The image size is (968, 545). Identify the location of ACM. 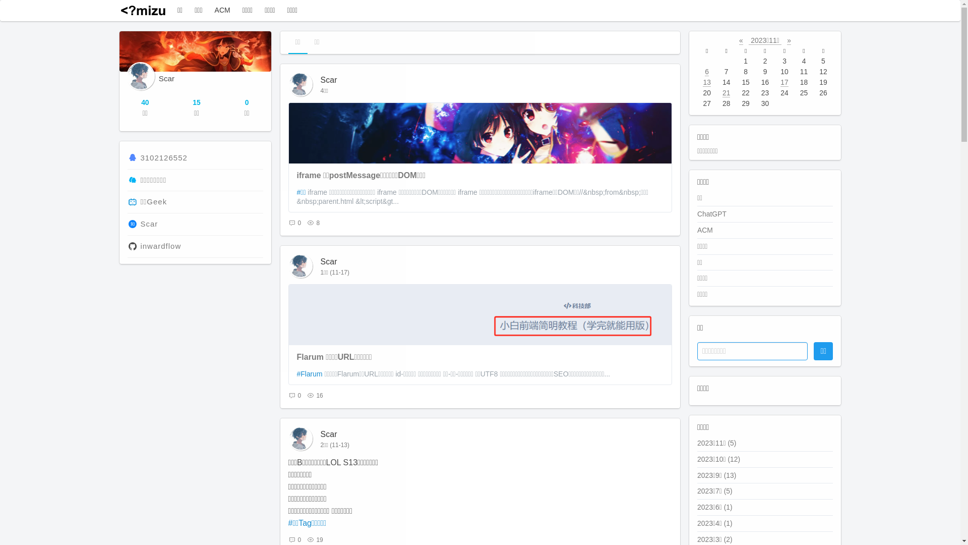
(223, 10).